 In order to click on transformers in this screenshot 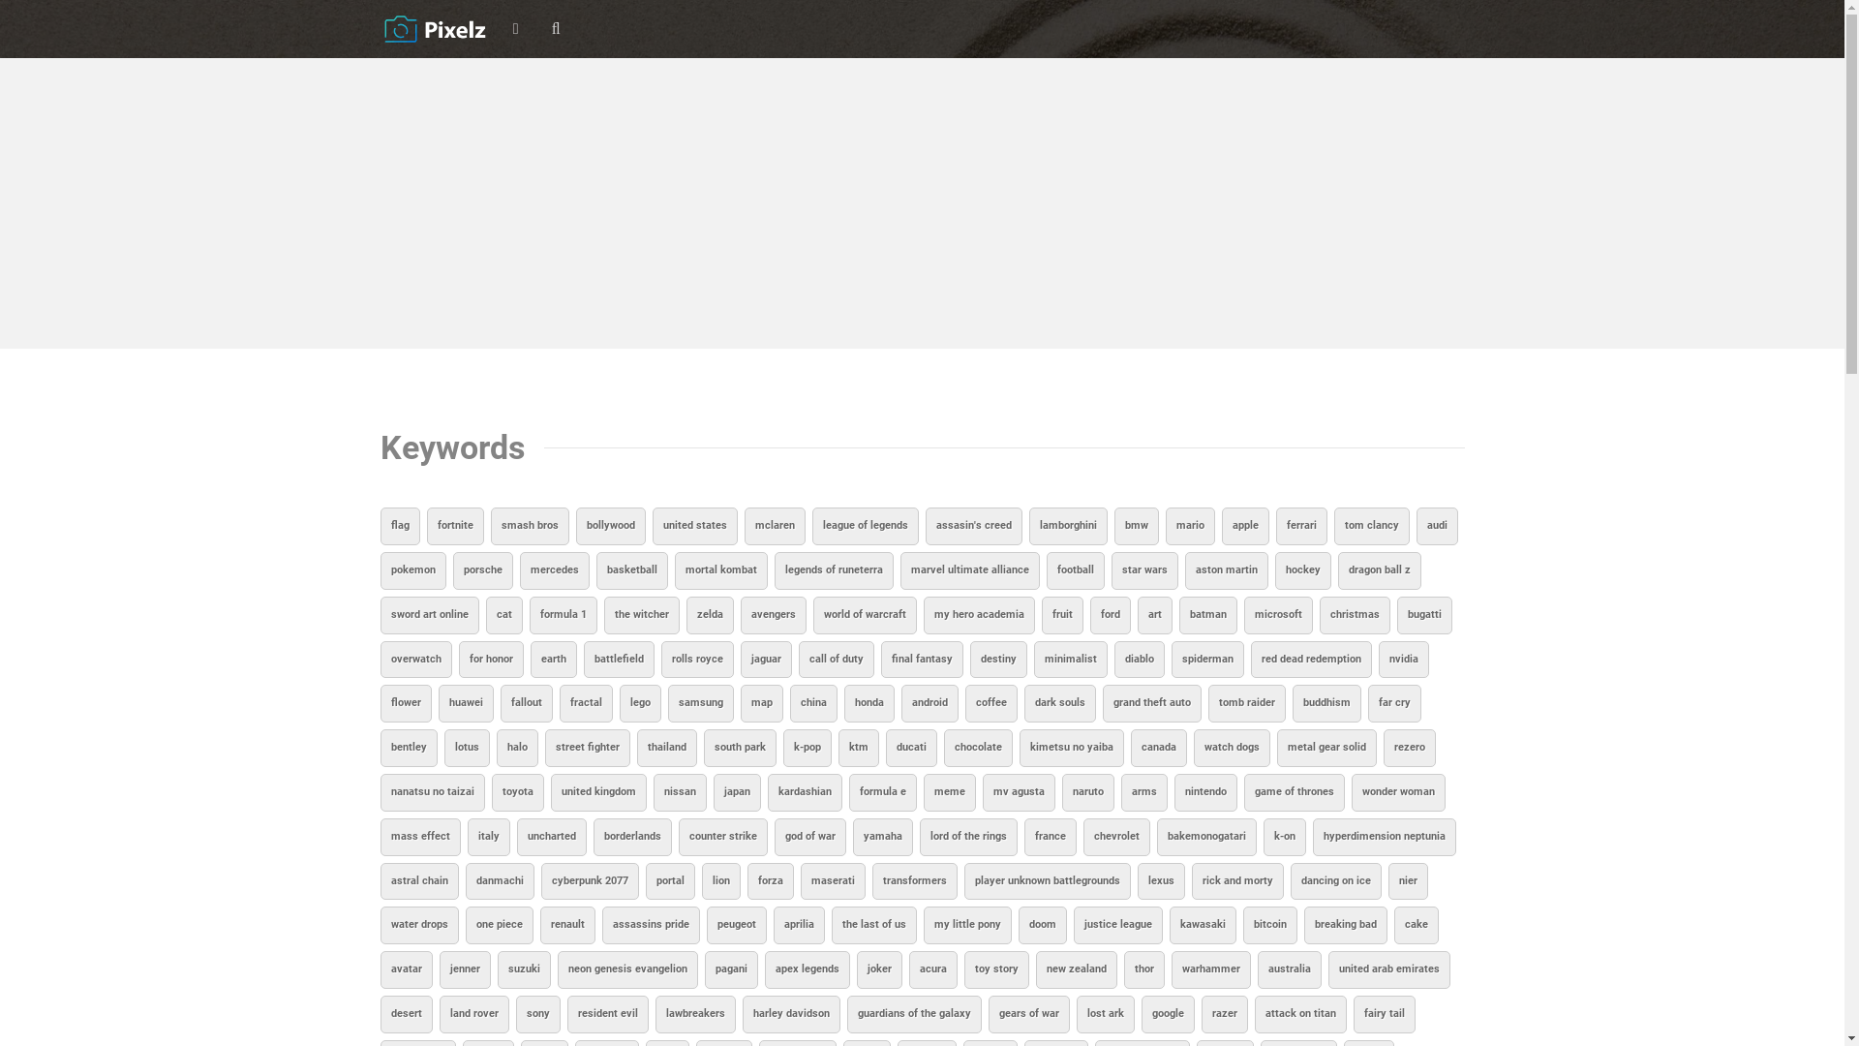, I will do `click(914, 881)`.